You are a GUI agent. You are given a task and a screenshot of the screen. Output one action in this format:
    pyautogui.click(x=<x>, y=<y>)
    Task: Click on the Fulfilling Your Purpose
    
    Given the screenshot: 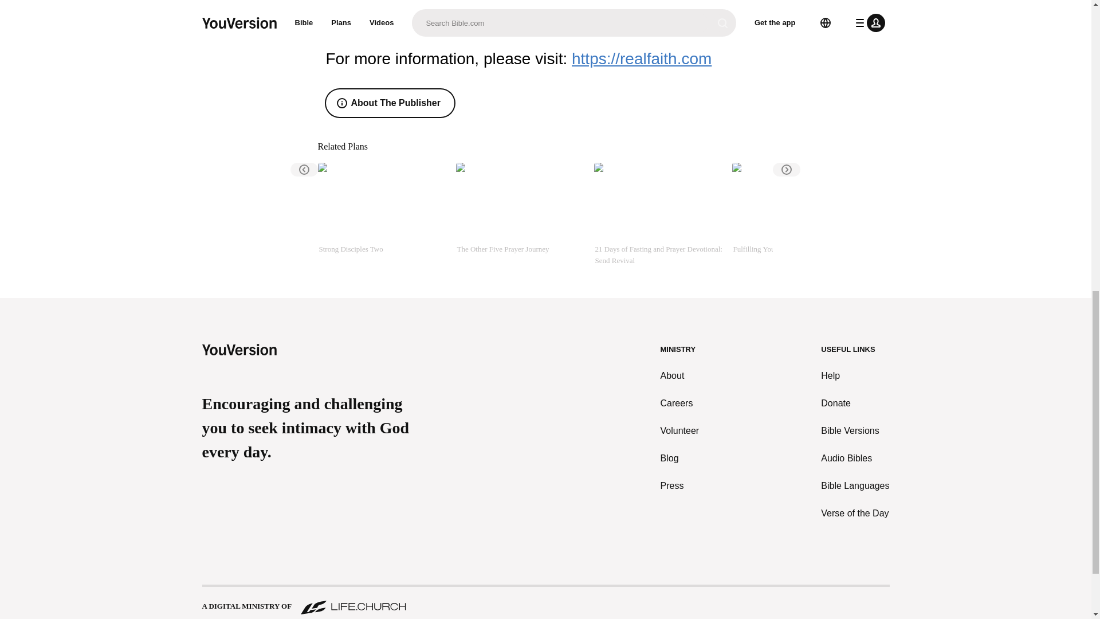 What is the action you would take?
    pyautogui.click(x=796, y=214)
    